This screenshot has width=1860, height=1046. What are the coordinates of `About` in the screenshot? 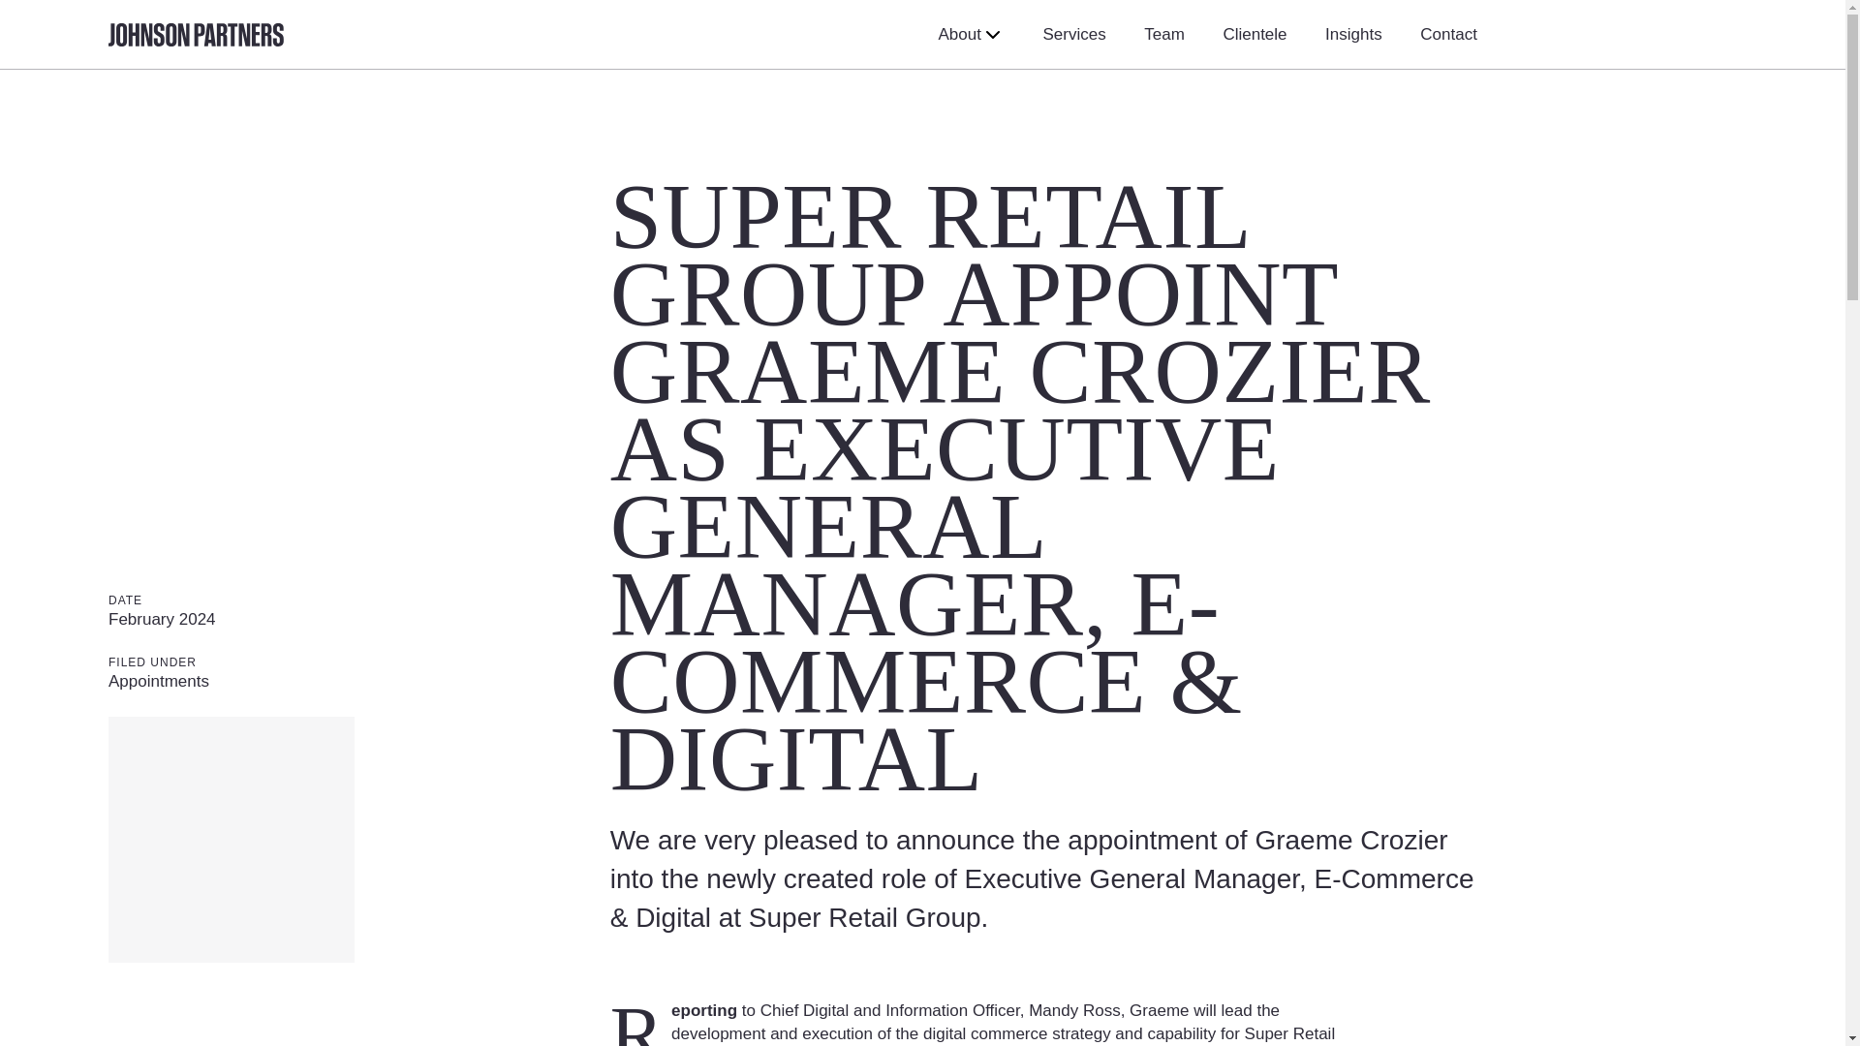 It's located at (971, 34).